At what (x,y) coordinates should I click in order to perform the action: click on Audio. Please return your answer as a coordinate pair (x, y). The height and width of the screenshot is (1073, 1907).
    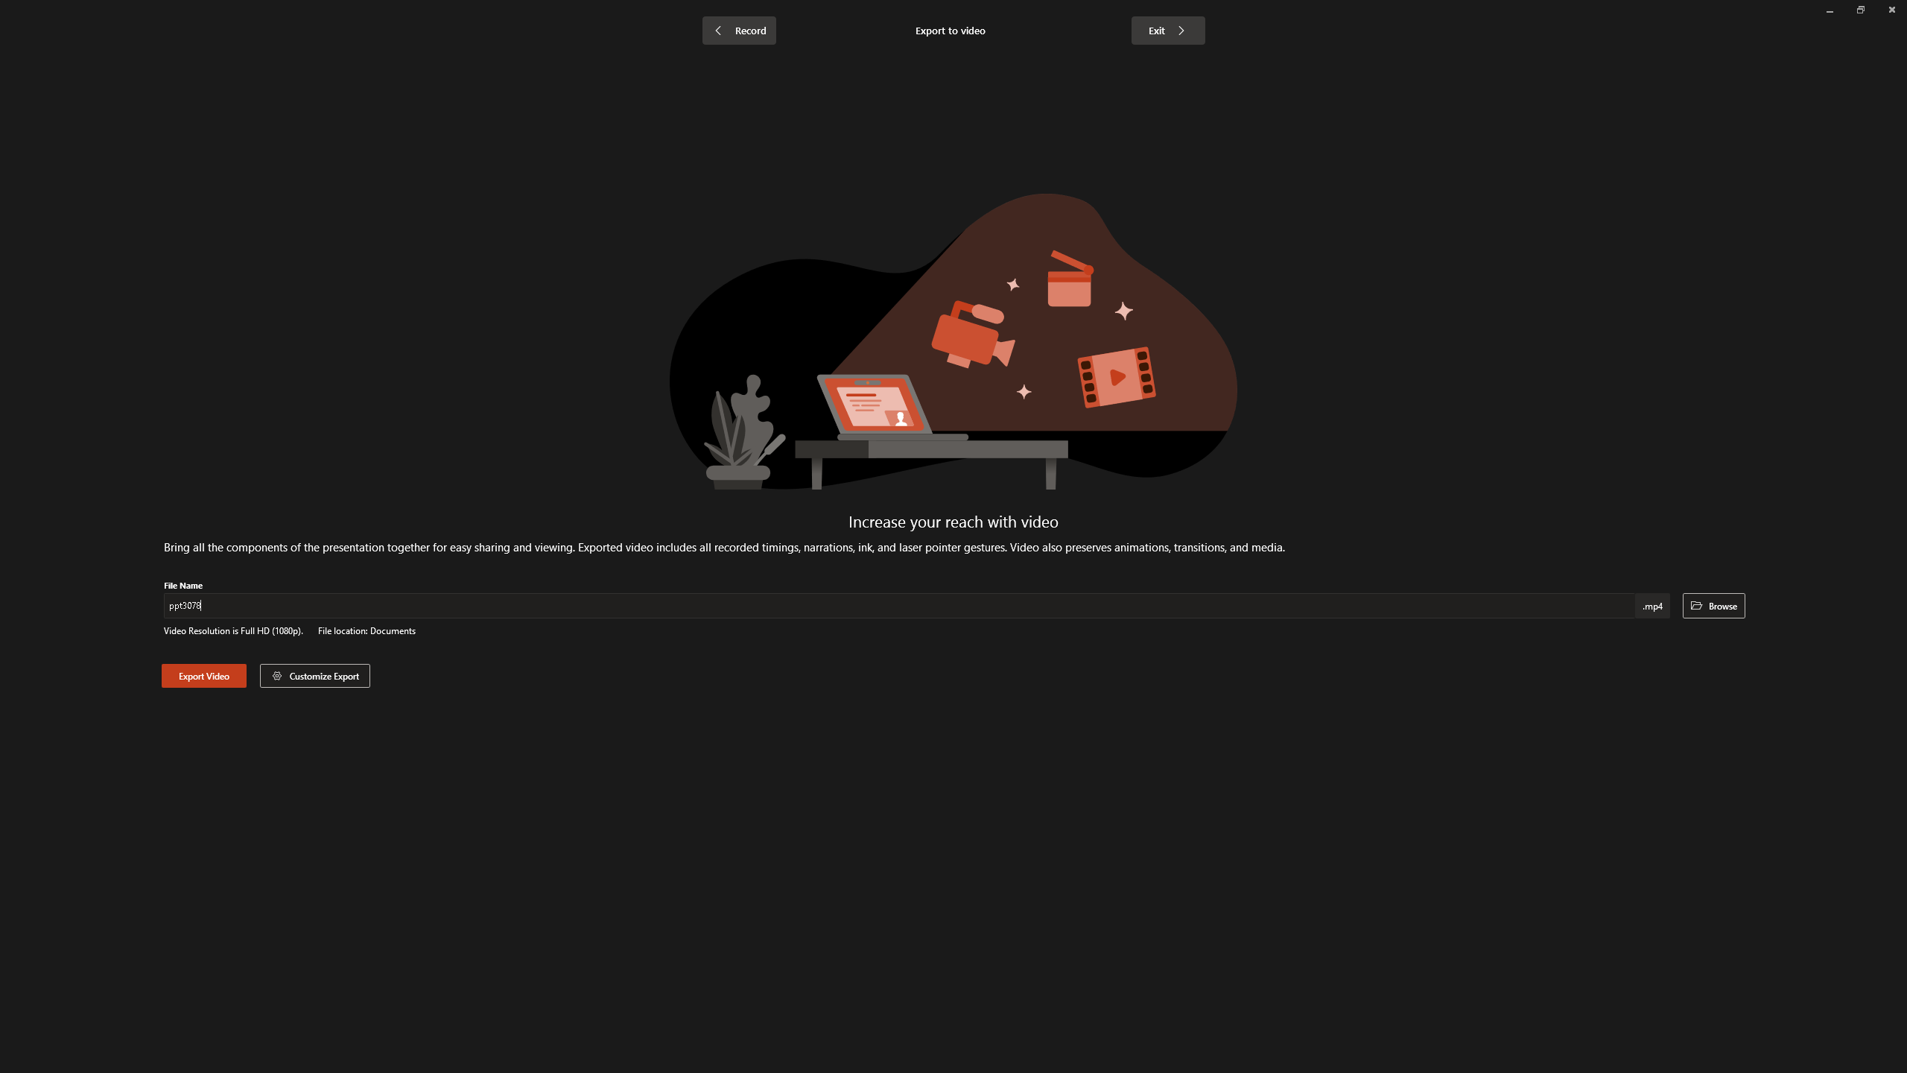
    Looking at the image, I should click on (253, 77).